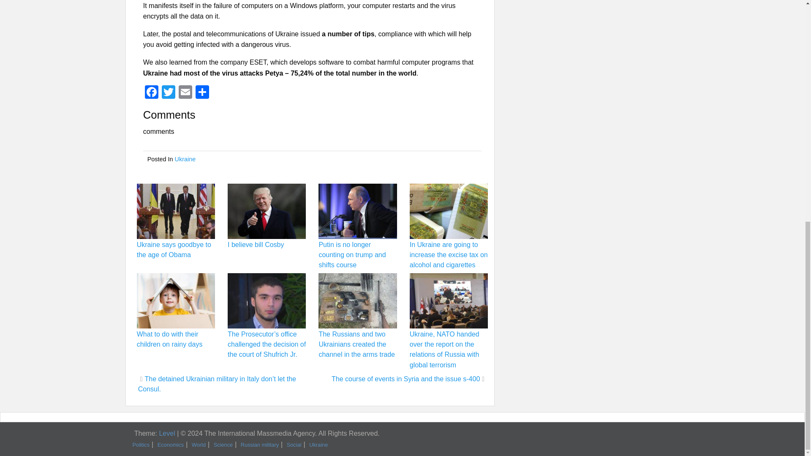  I want to click on Ukraine says goodbye to the age of Obama, so click(174, 250).